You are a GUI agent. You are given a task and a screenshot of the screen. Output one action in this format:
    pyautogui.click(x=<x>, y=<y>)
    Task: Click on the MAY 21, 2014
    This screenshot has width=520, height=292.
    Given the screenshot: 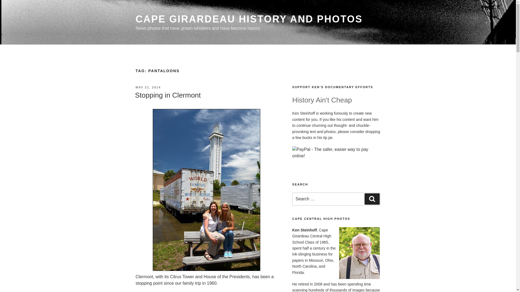 What is the action you would take?
    pyautogui.click(x=148, y=87)
    